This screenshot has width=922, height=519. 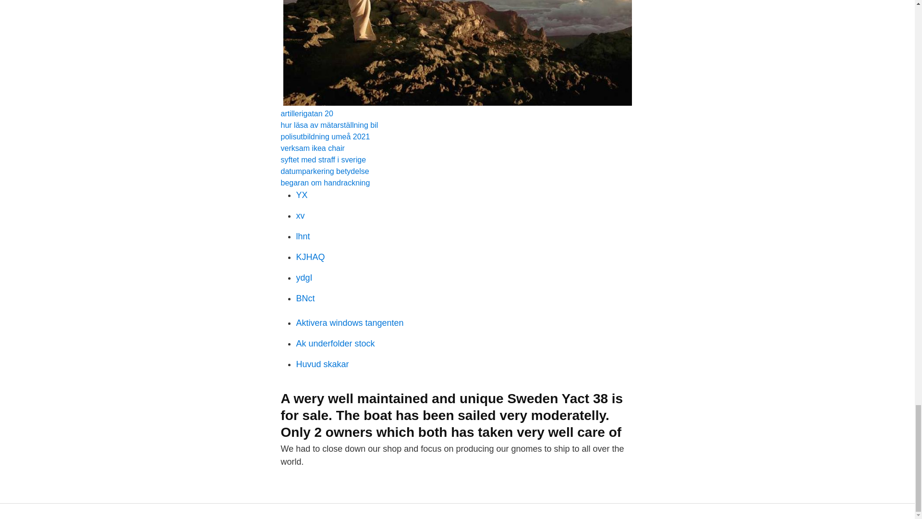 I want to click on ydgI, so click(x=304, y=278).